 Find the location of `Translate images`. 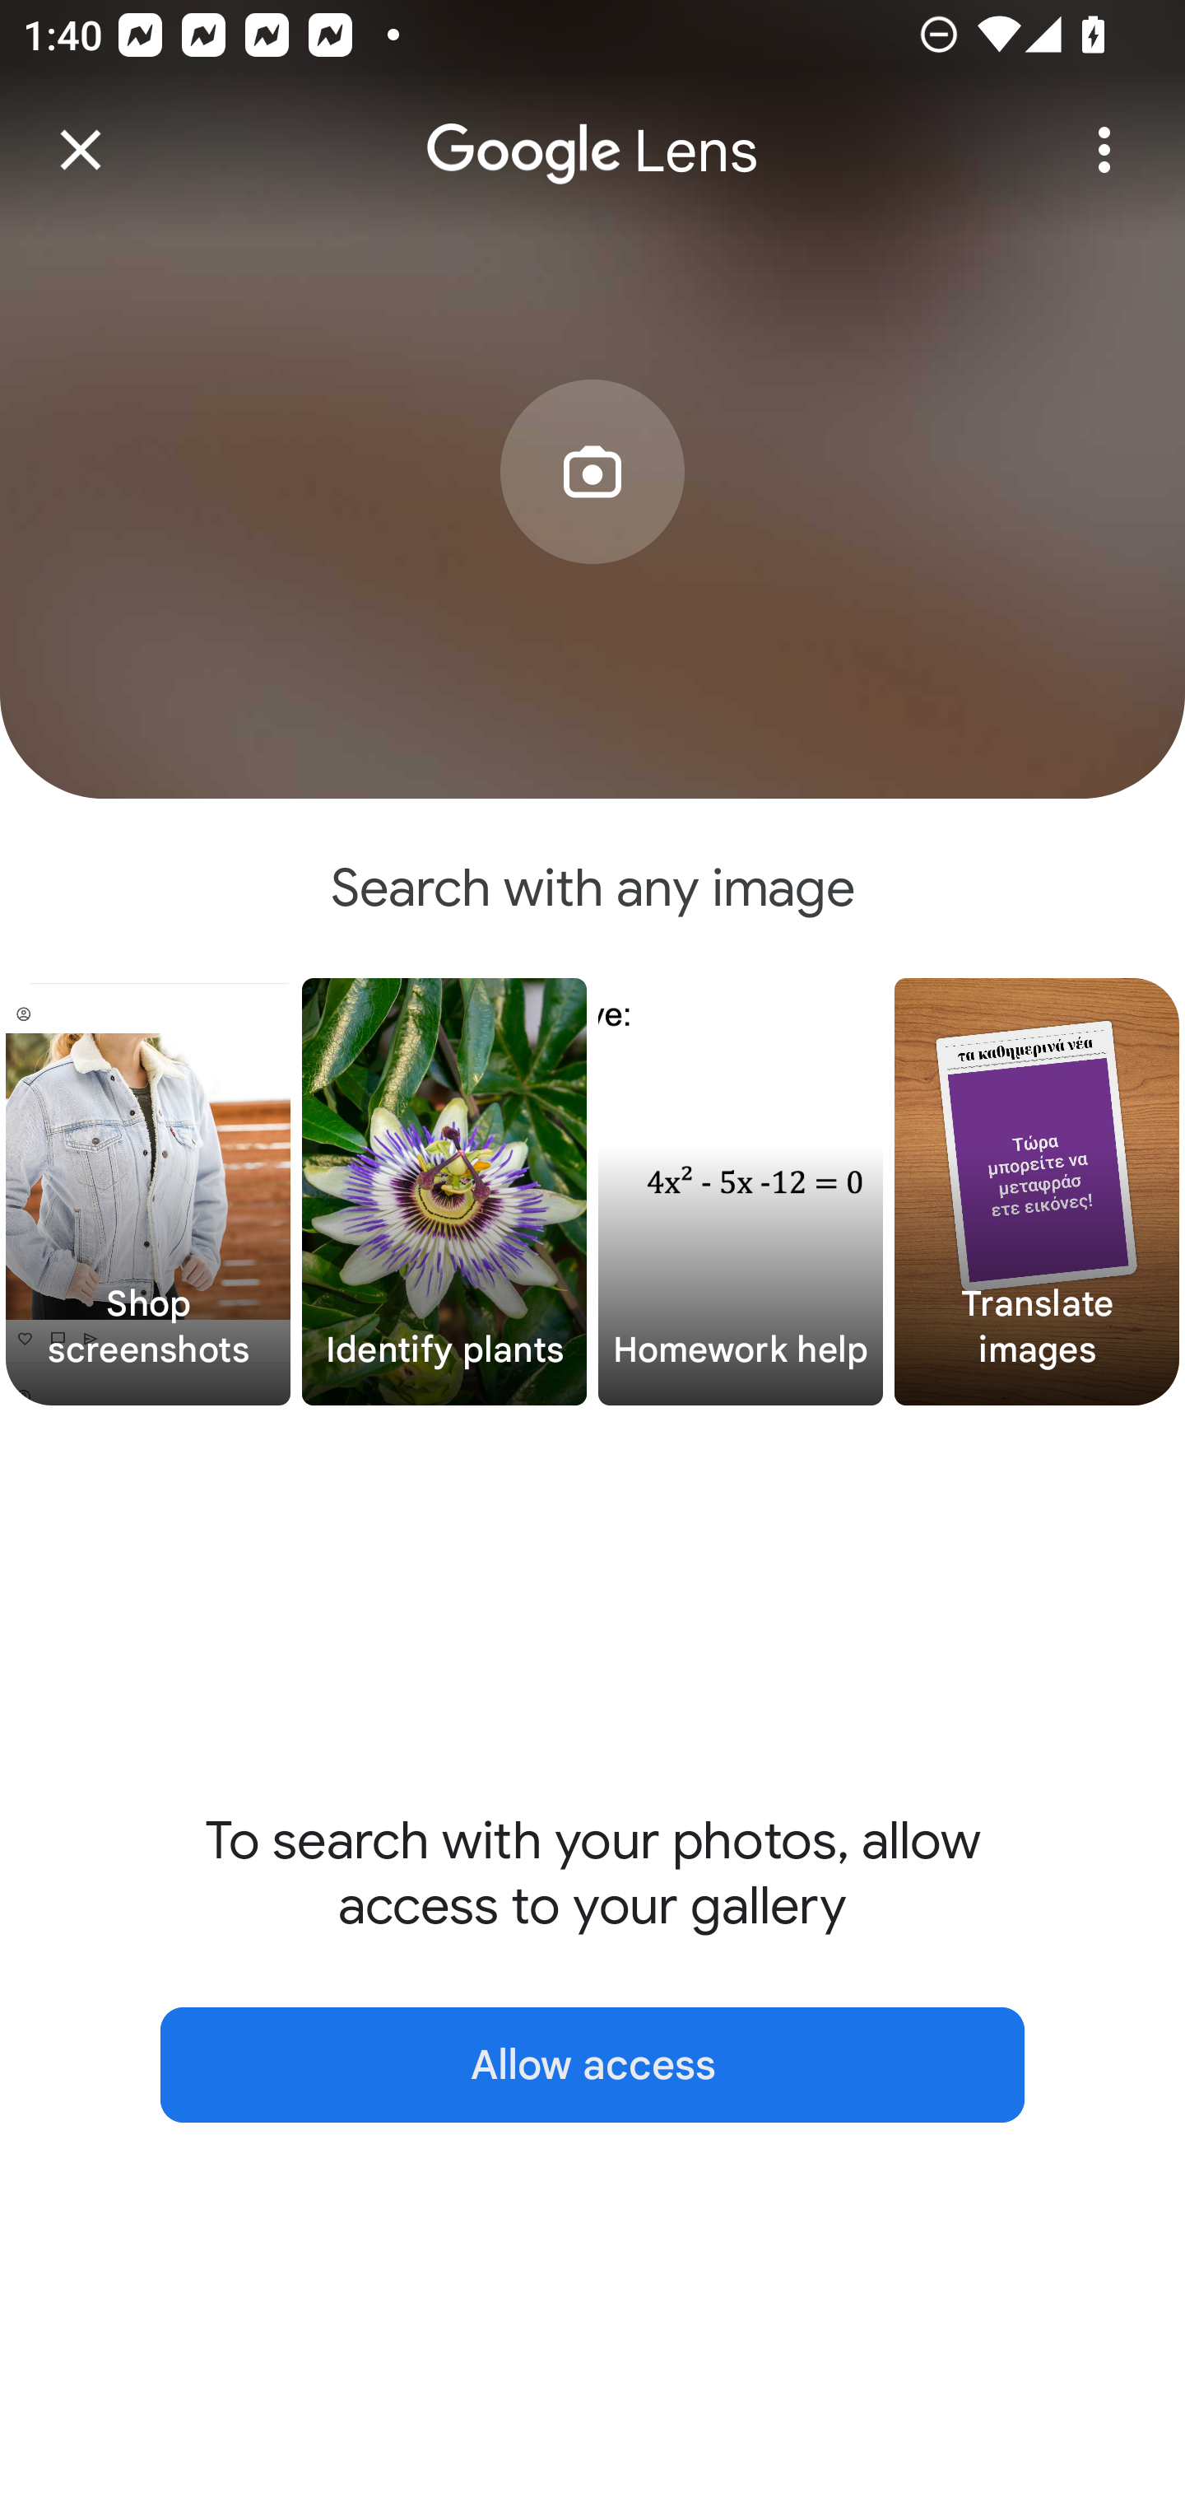

Translate images is located at coordinates (1037, 1192).